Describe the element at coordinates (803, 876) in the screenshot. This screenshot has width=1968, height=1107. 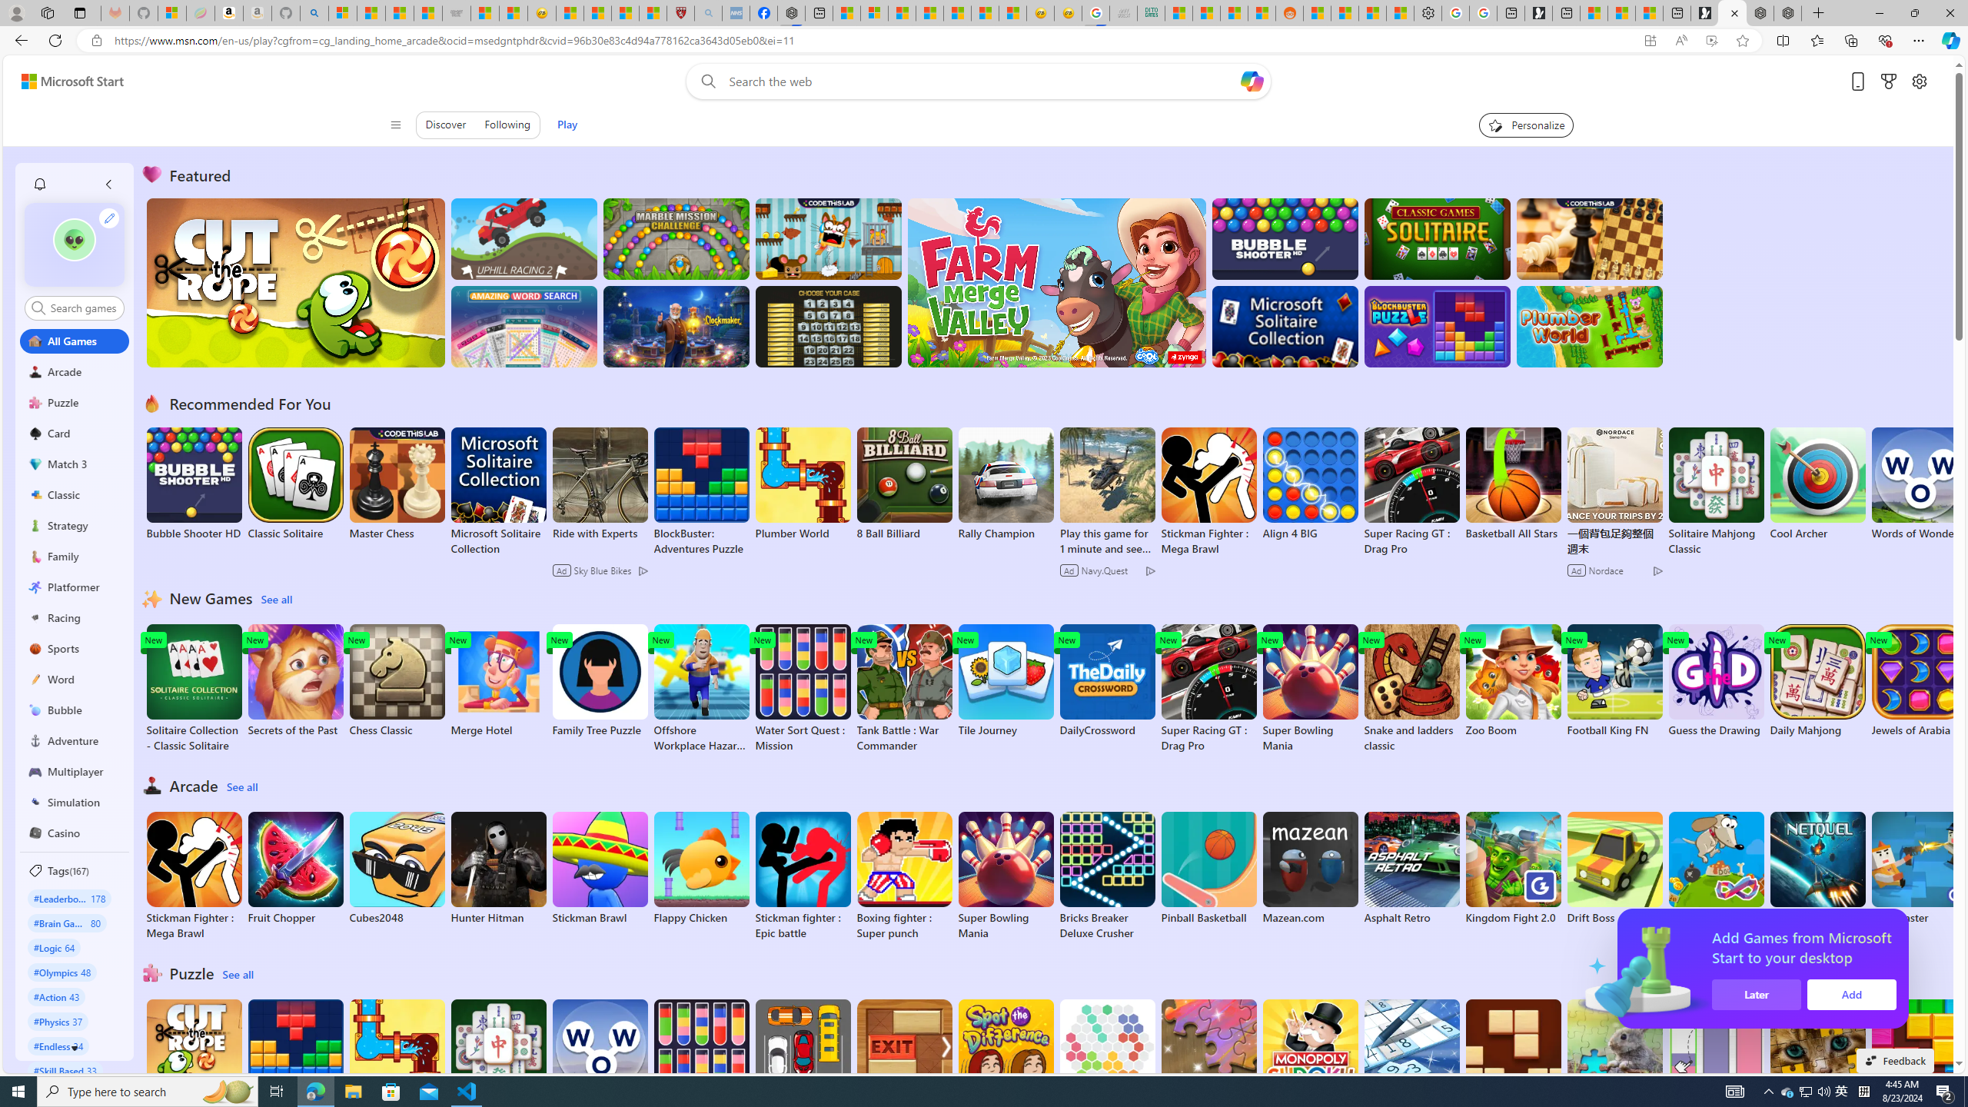
I see `Stickman fighter : Epic battle` at that location.